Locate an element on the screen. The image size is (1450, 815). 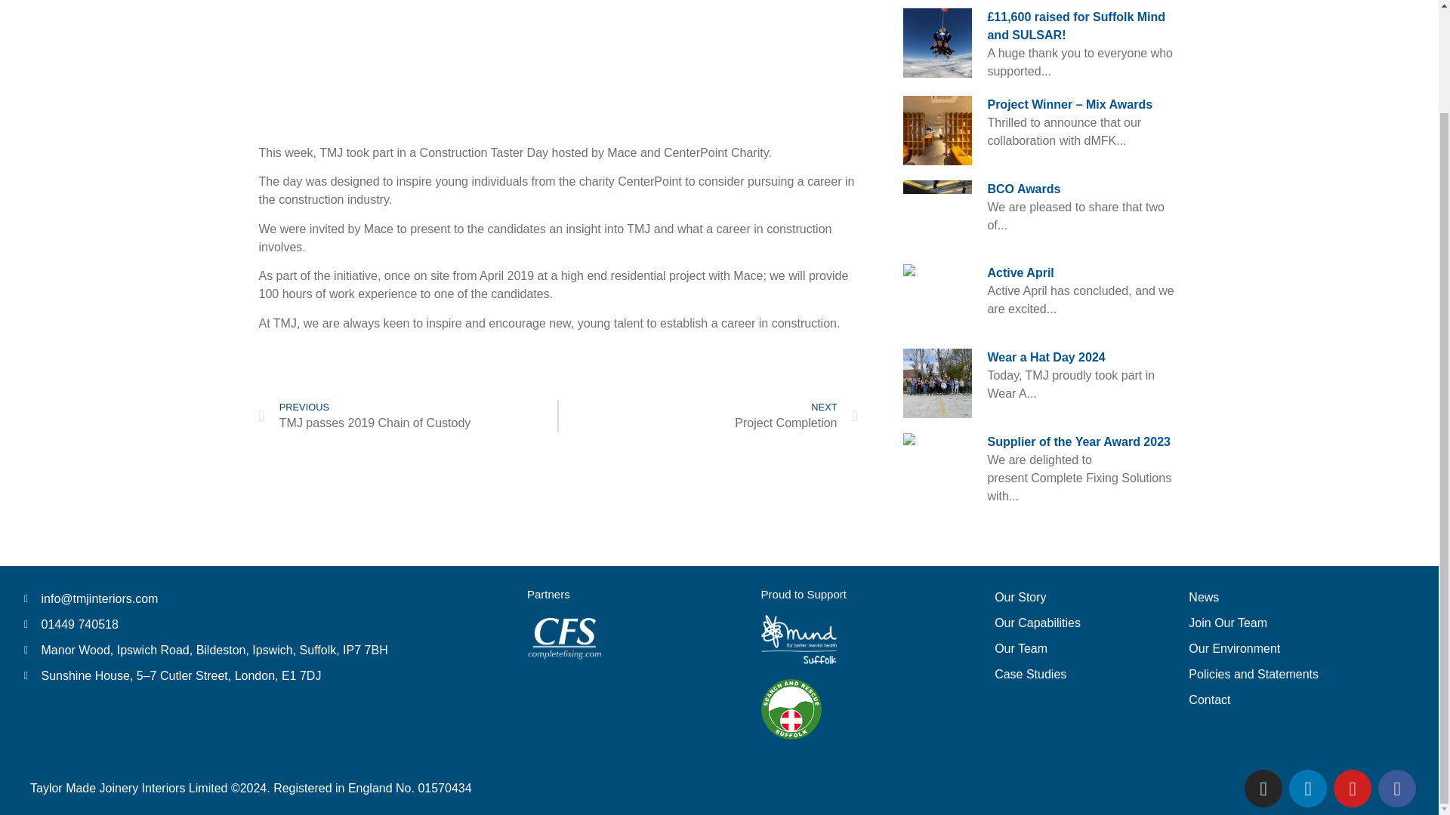
Active April is located at coordinates (1020, 273).